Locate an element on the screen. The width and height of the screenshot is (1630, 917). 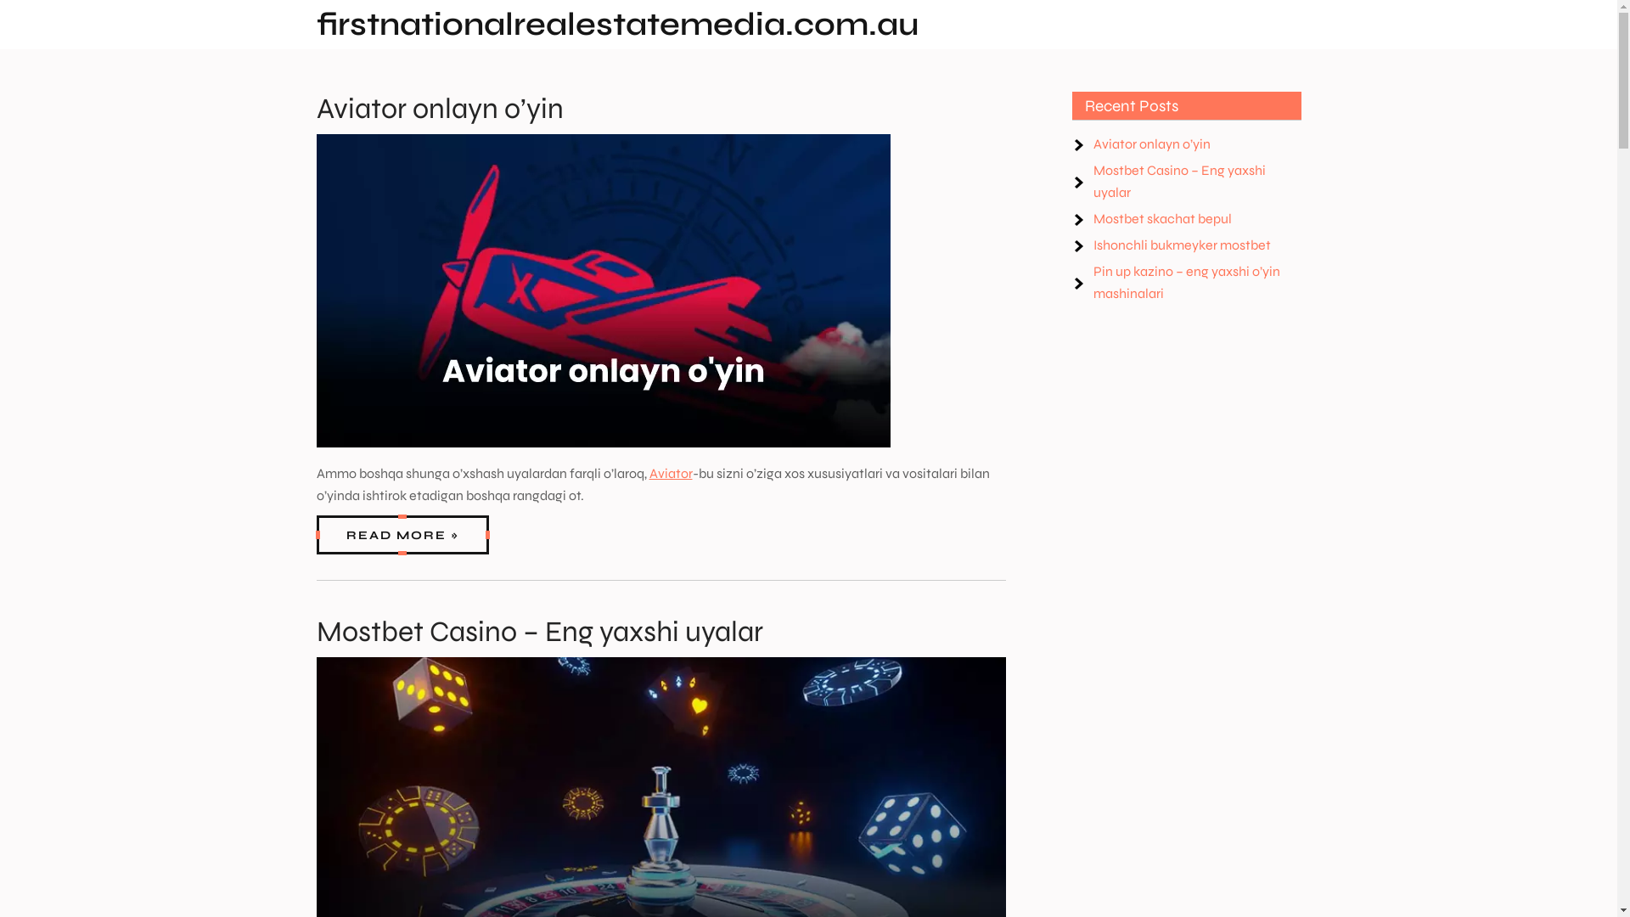
Ishonchli bukmeyker mostbet is located at coordinates (1182, 245).